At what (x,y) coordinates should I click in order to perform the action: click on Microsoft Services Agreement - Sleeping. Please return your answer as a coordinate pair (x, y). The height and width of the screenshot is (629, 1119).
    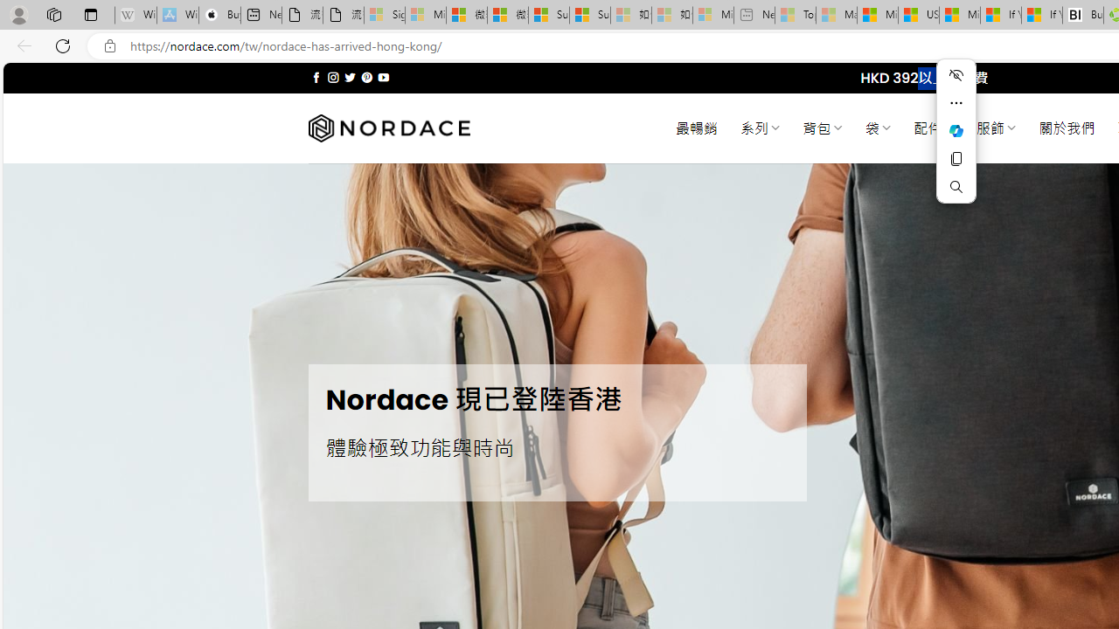
    Looking at the image, I should click on (425, 16).